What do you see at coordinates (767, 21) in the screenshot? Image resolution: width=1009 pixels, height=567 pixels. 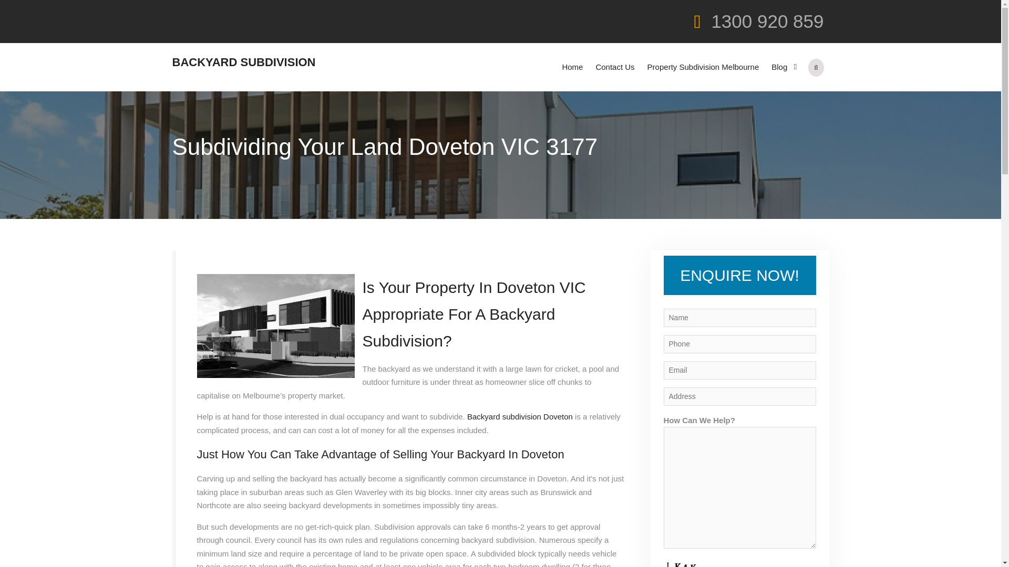 I see `1300 920 859` at bounding box center [767, 21].